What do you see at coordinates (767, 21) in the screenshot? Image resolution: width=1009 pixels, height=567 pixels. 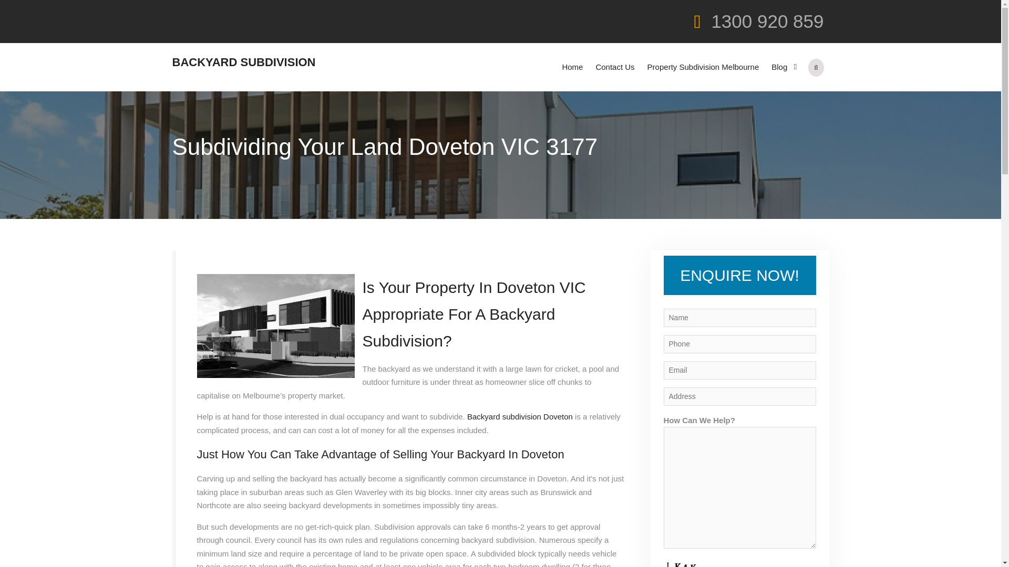 I see `1300 920 859` at bounding box center [767, 21].